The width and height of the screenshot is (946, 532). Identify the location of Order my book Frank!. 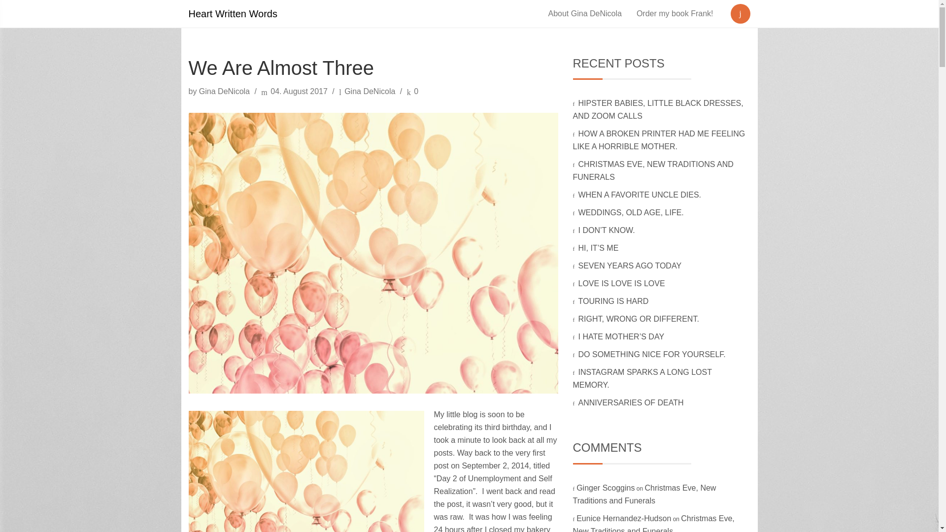
(675, 14).